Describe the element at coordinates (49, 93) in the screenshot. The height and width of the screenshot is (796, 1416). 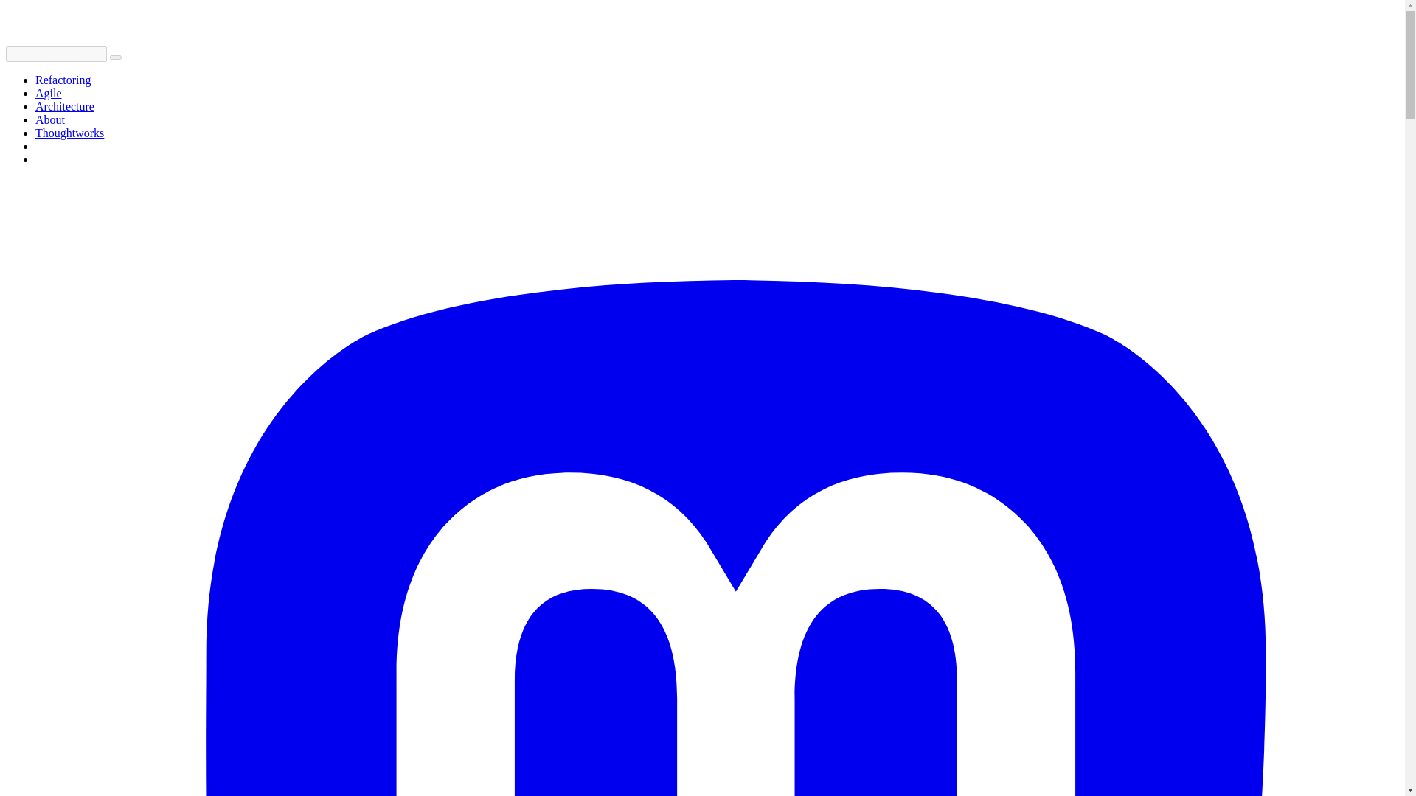
I see `Agile` at that location.